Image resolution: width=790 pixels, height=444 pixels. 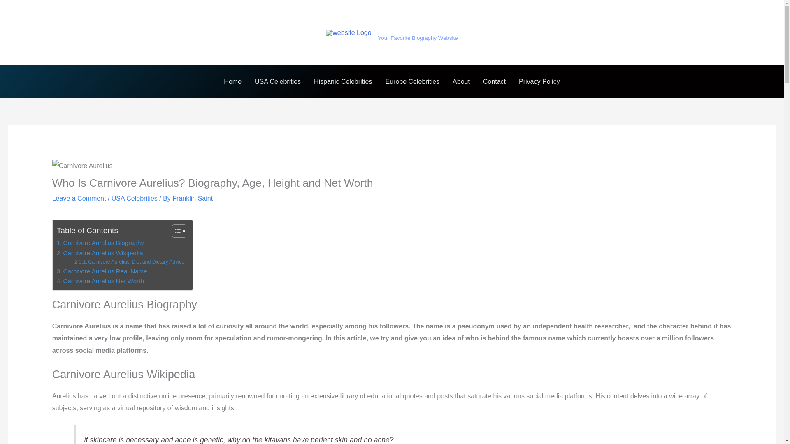 What do you see at coordinates (100, 253) in the screenshot?
I see `Carnivore Aurelius Wikipedia` at bounding box center [100, 253].